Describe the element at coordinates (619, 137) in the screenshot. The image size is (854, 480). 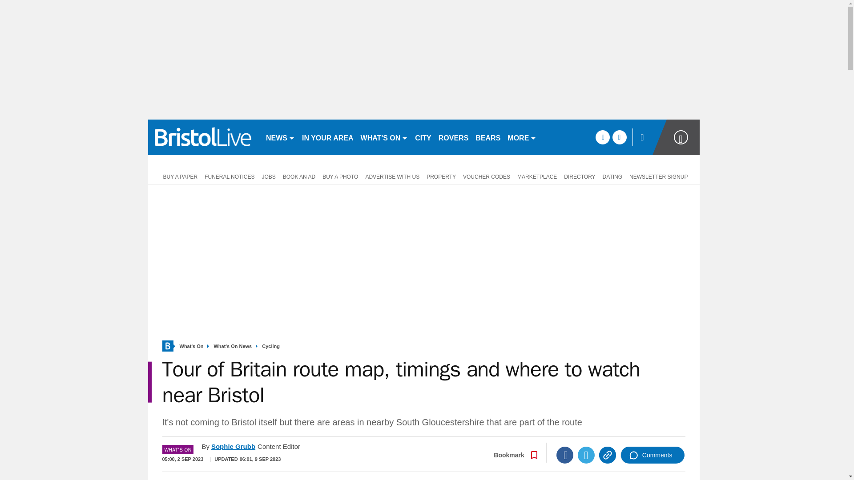
I see `twitter` at that location.